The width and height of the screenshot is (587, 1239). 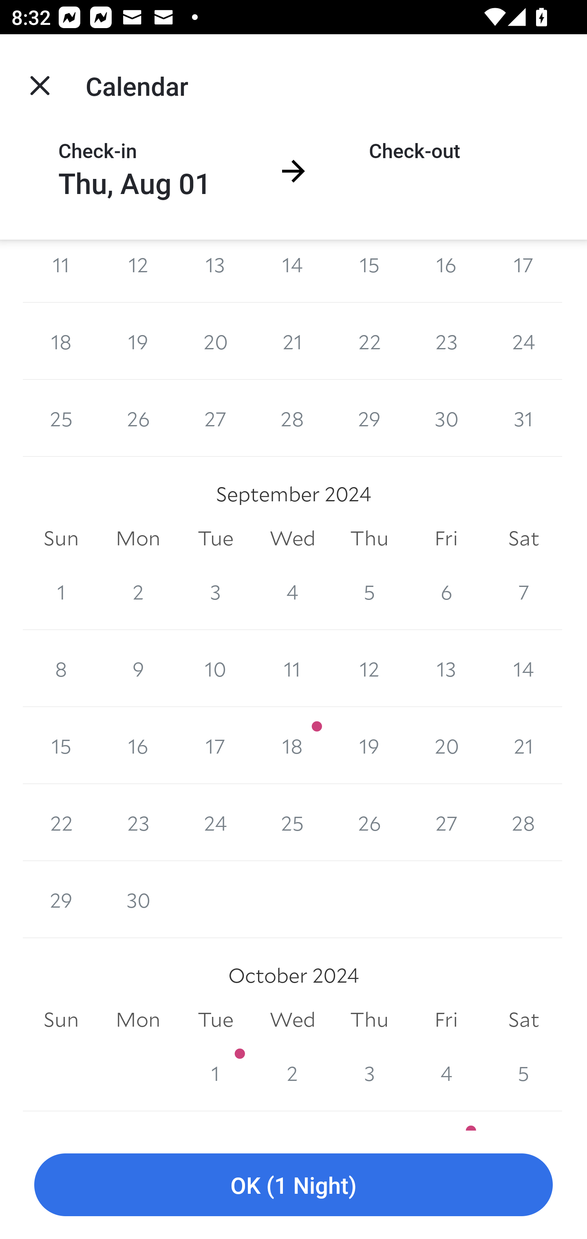 What do you see at coordinates (293, 1073) in the screenshot?
I see `2 2 October 2024` at bounding box center [293, 1073].